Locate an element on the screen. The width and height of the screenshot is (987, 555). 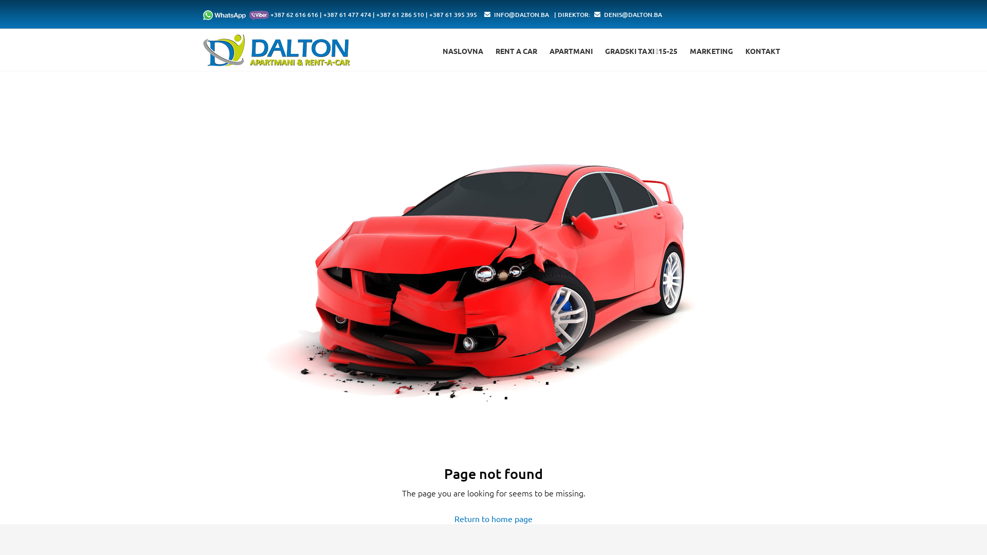
+387 61 477 474 is located at coordinates (348, 14).